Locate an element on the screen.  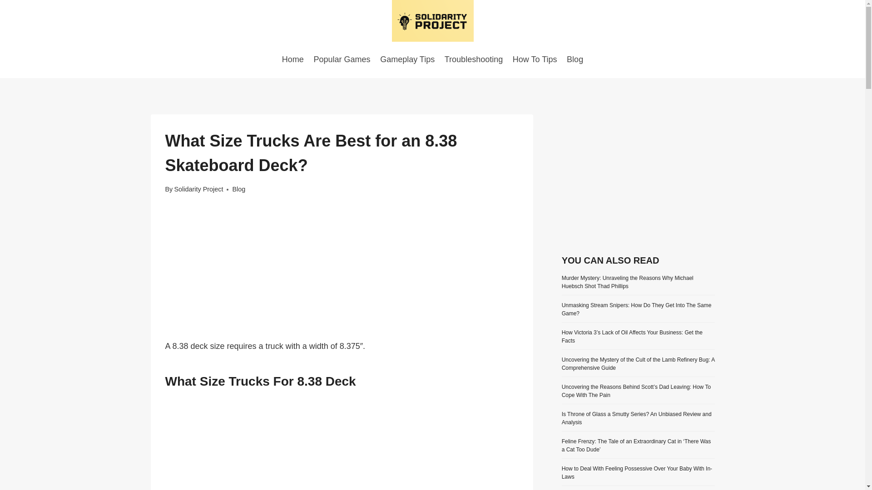
Blog is located at coordinates (575, 59).